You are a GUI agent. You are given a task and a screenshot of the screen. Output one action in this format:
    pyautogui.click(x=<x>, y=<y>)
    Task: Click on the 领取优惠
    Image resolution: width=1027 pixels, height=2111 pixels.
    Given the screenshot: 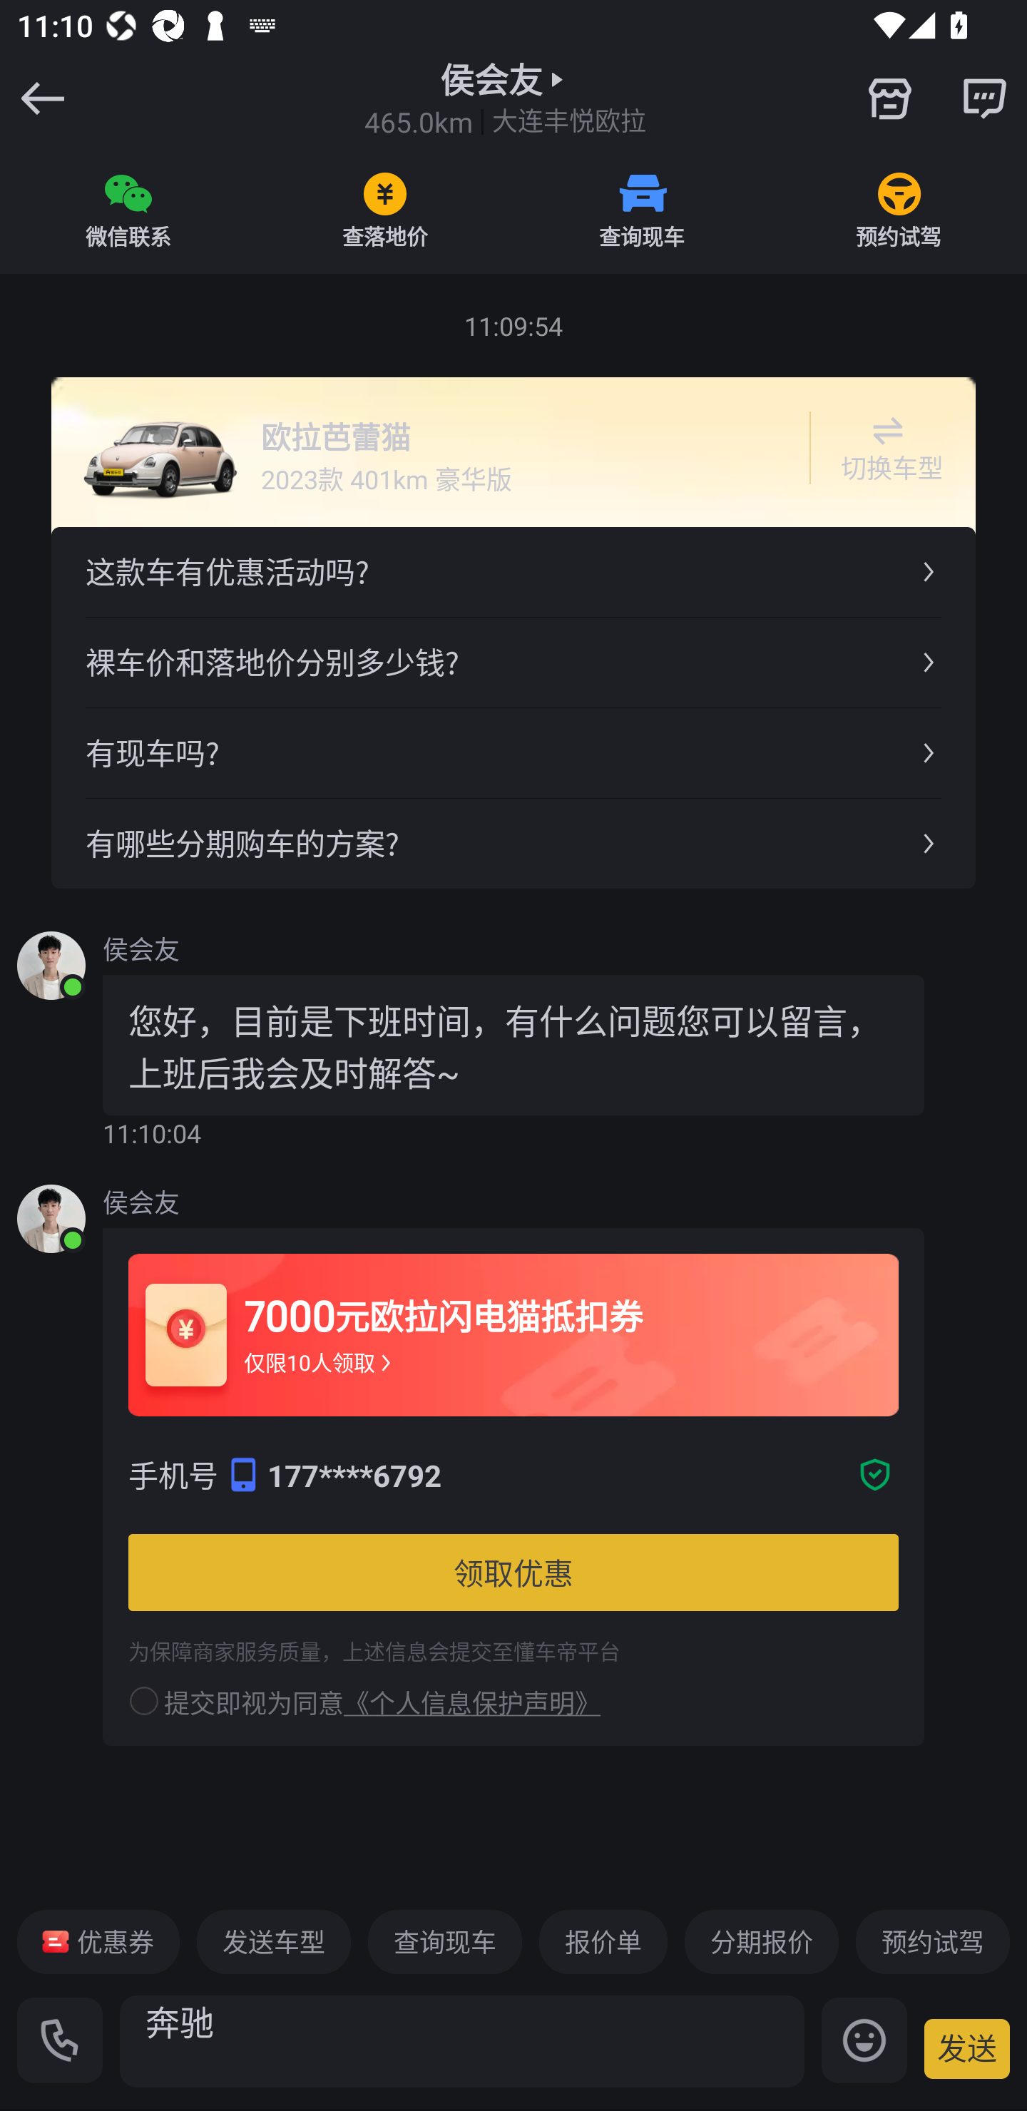 What is the action you would take?
    pyautogui.click(x=513, y=1572)
    